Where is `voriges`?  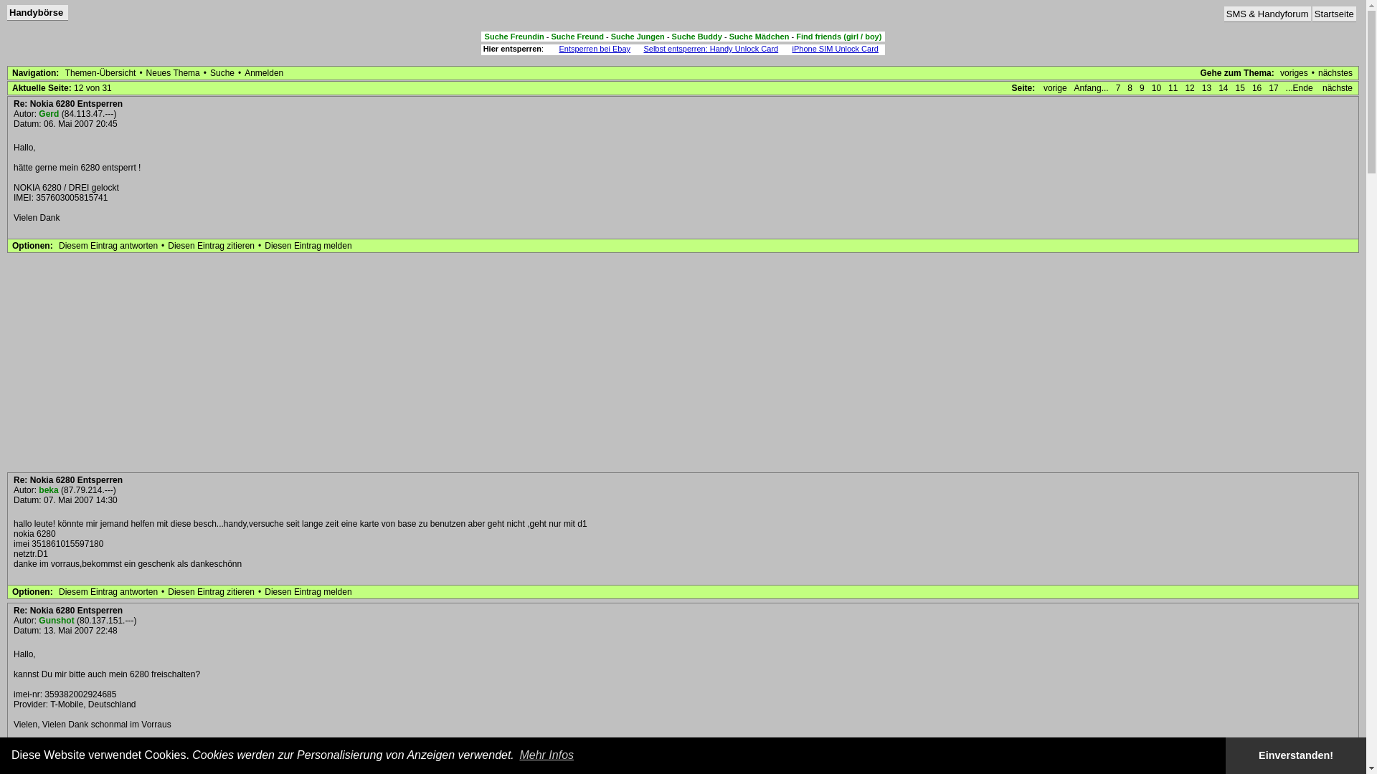 voriges is located at coordinates (1294, 73).